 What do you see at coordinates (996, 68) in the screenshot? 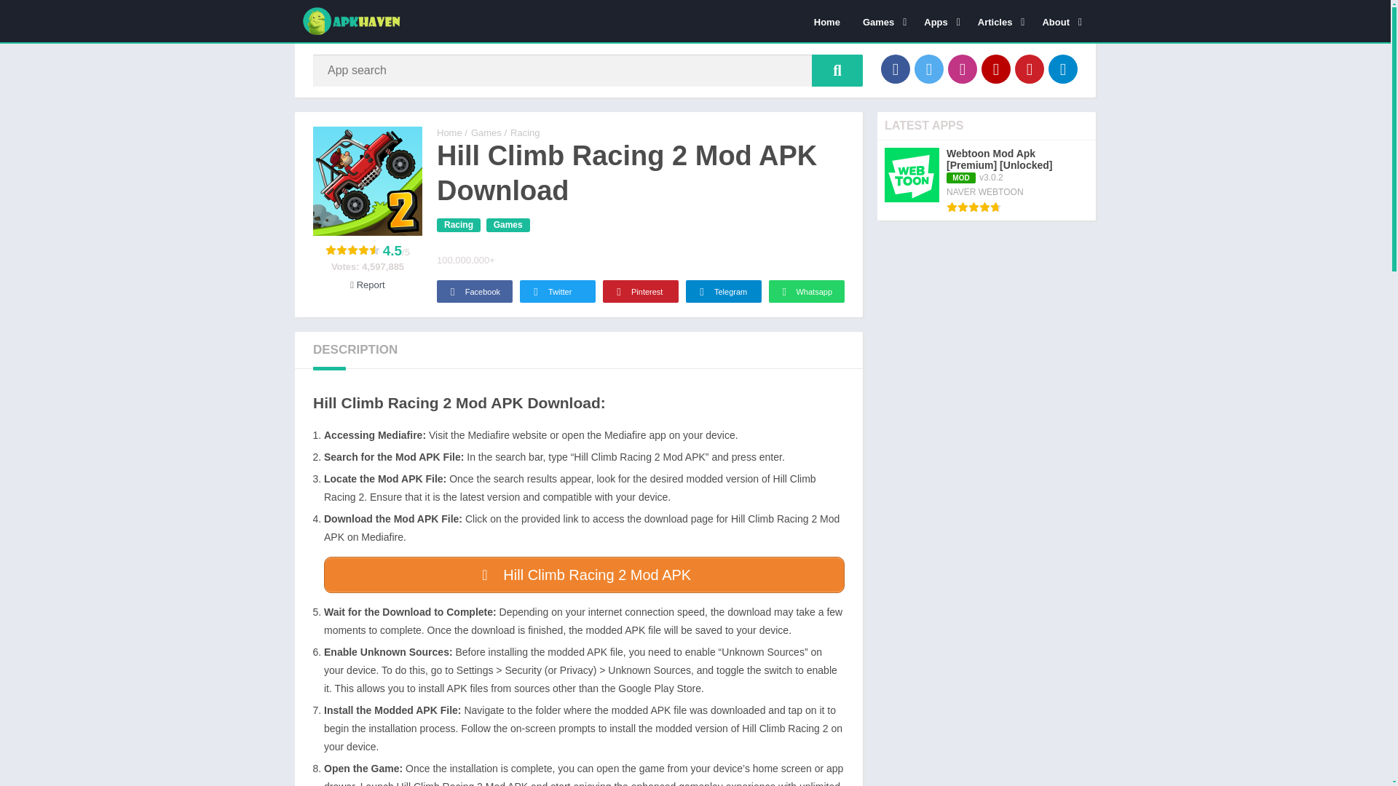
I see `YouTube` at bounding box center [996, 68].